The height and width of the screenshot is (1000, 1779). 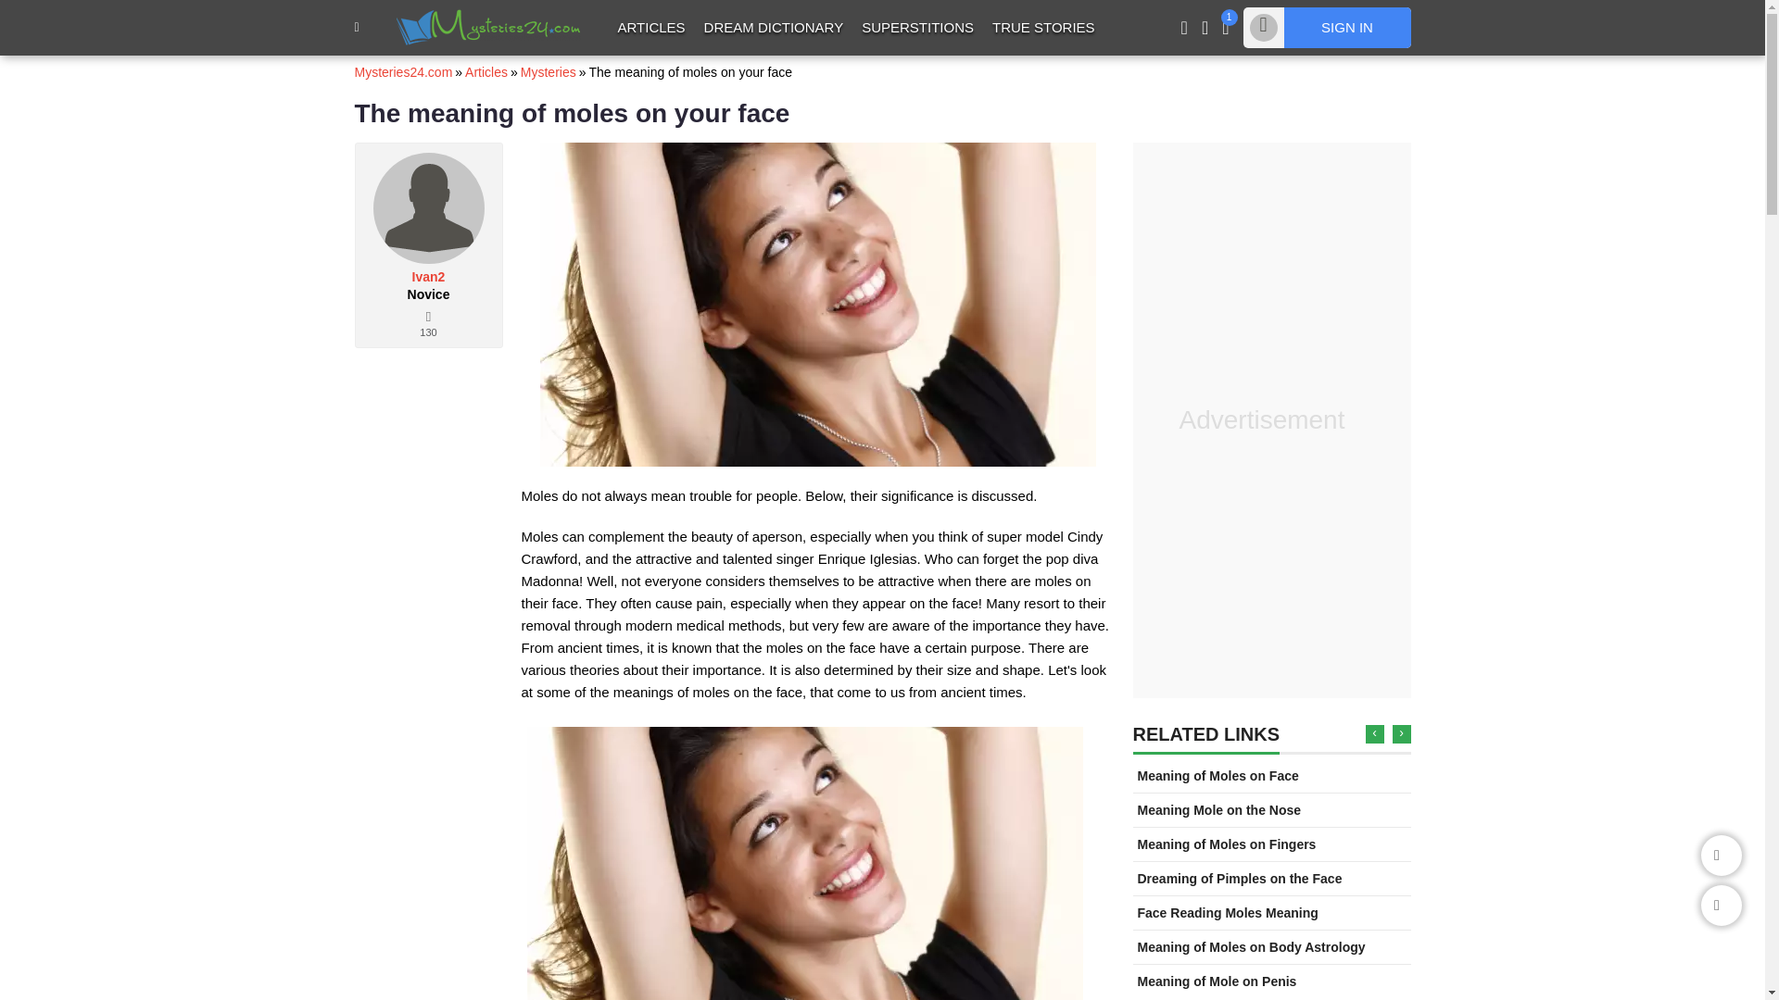 What do you see at coordinates (1227, 844) in the screenshot?
I see `Meaning of Moles on Fingers` at bounding box center [1227, 844].